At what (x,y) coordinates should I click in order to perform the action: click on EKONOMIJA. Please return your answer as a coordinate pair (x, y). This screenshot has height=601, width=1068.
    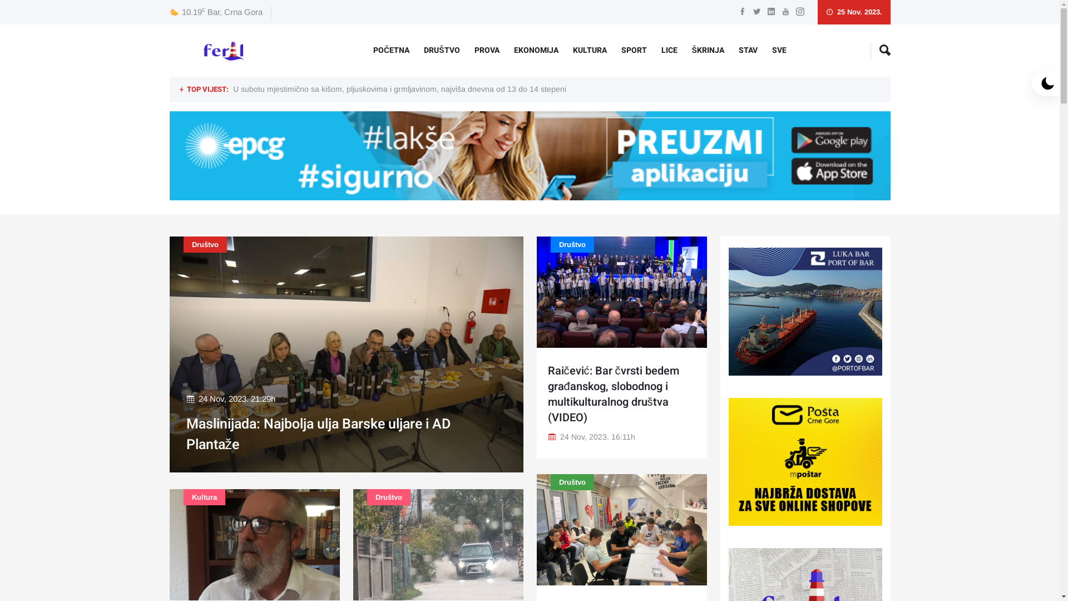
    Looking at the image, I should click on (536, 50).